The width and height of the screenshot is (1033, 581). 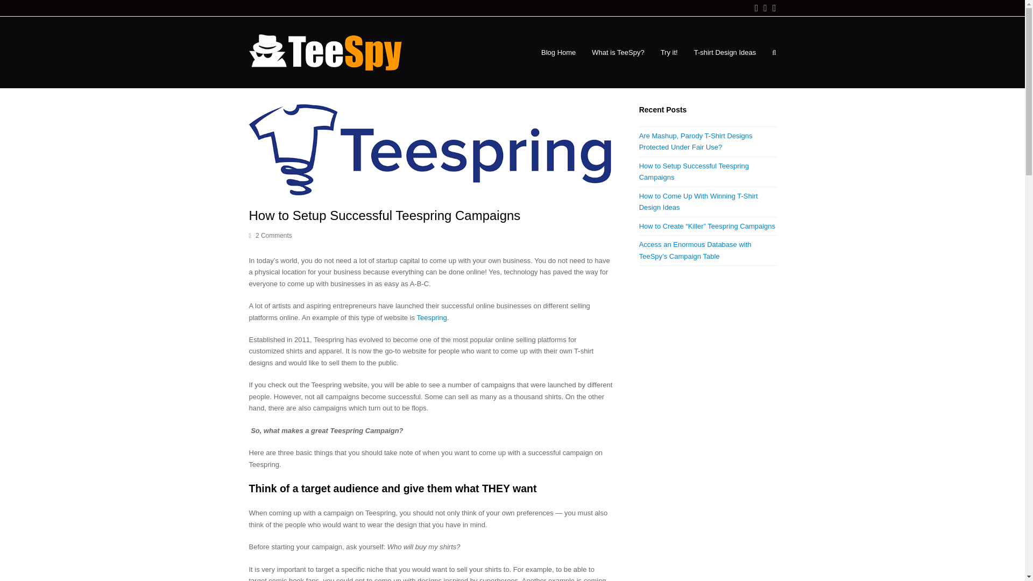 I want to click on What is TeeSpy?, so click(x=618, y=52).